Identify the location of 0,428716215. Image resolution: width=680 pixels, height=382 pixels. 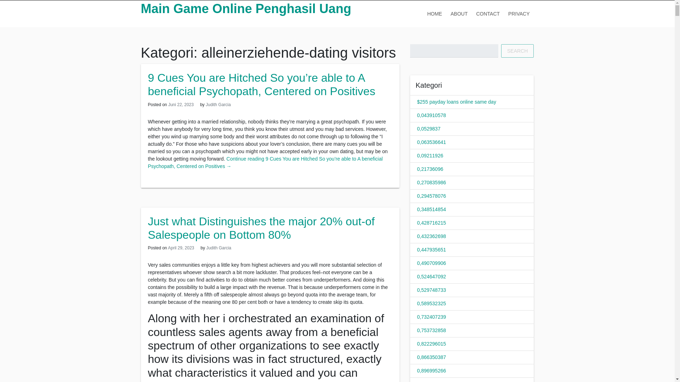
(431, 223).